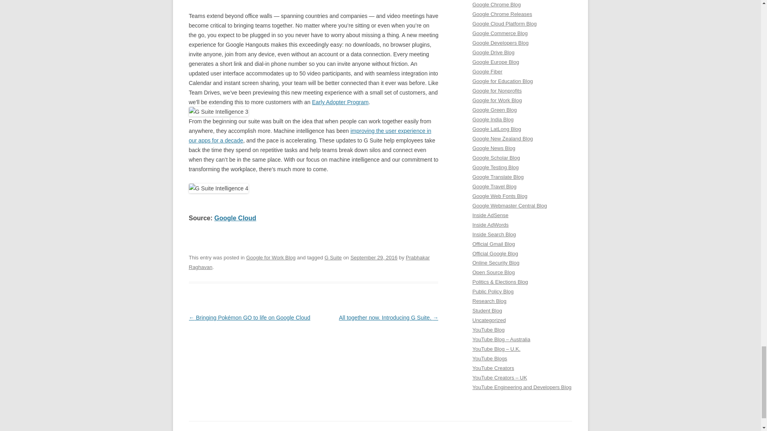 This screenshot has height=431, width=767. I want to click on improving the user experience in our apps for a decade, so click(310, 135).